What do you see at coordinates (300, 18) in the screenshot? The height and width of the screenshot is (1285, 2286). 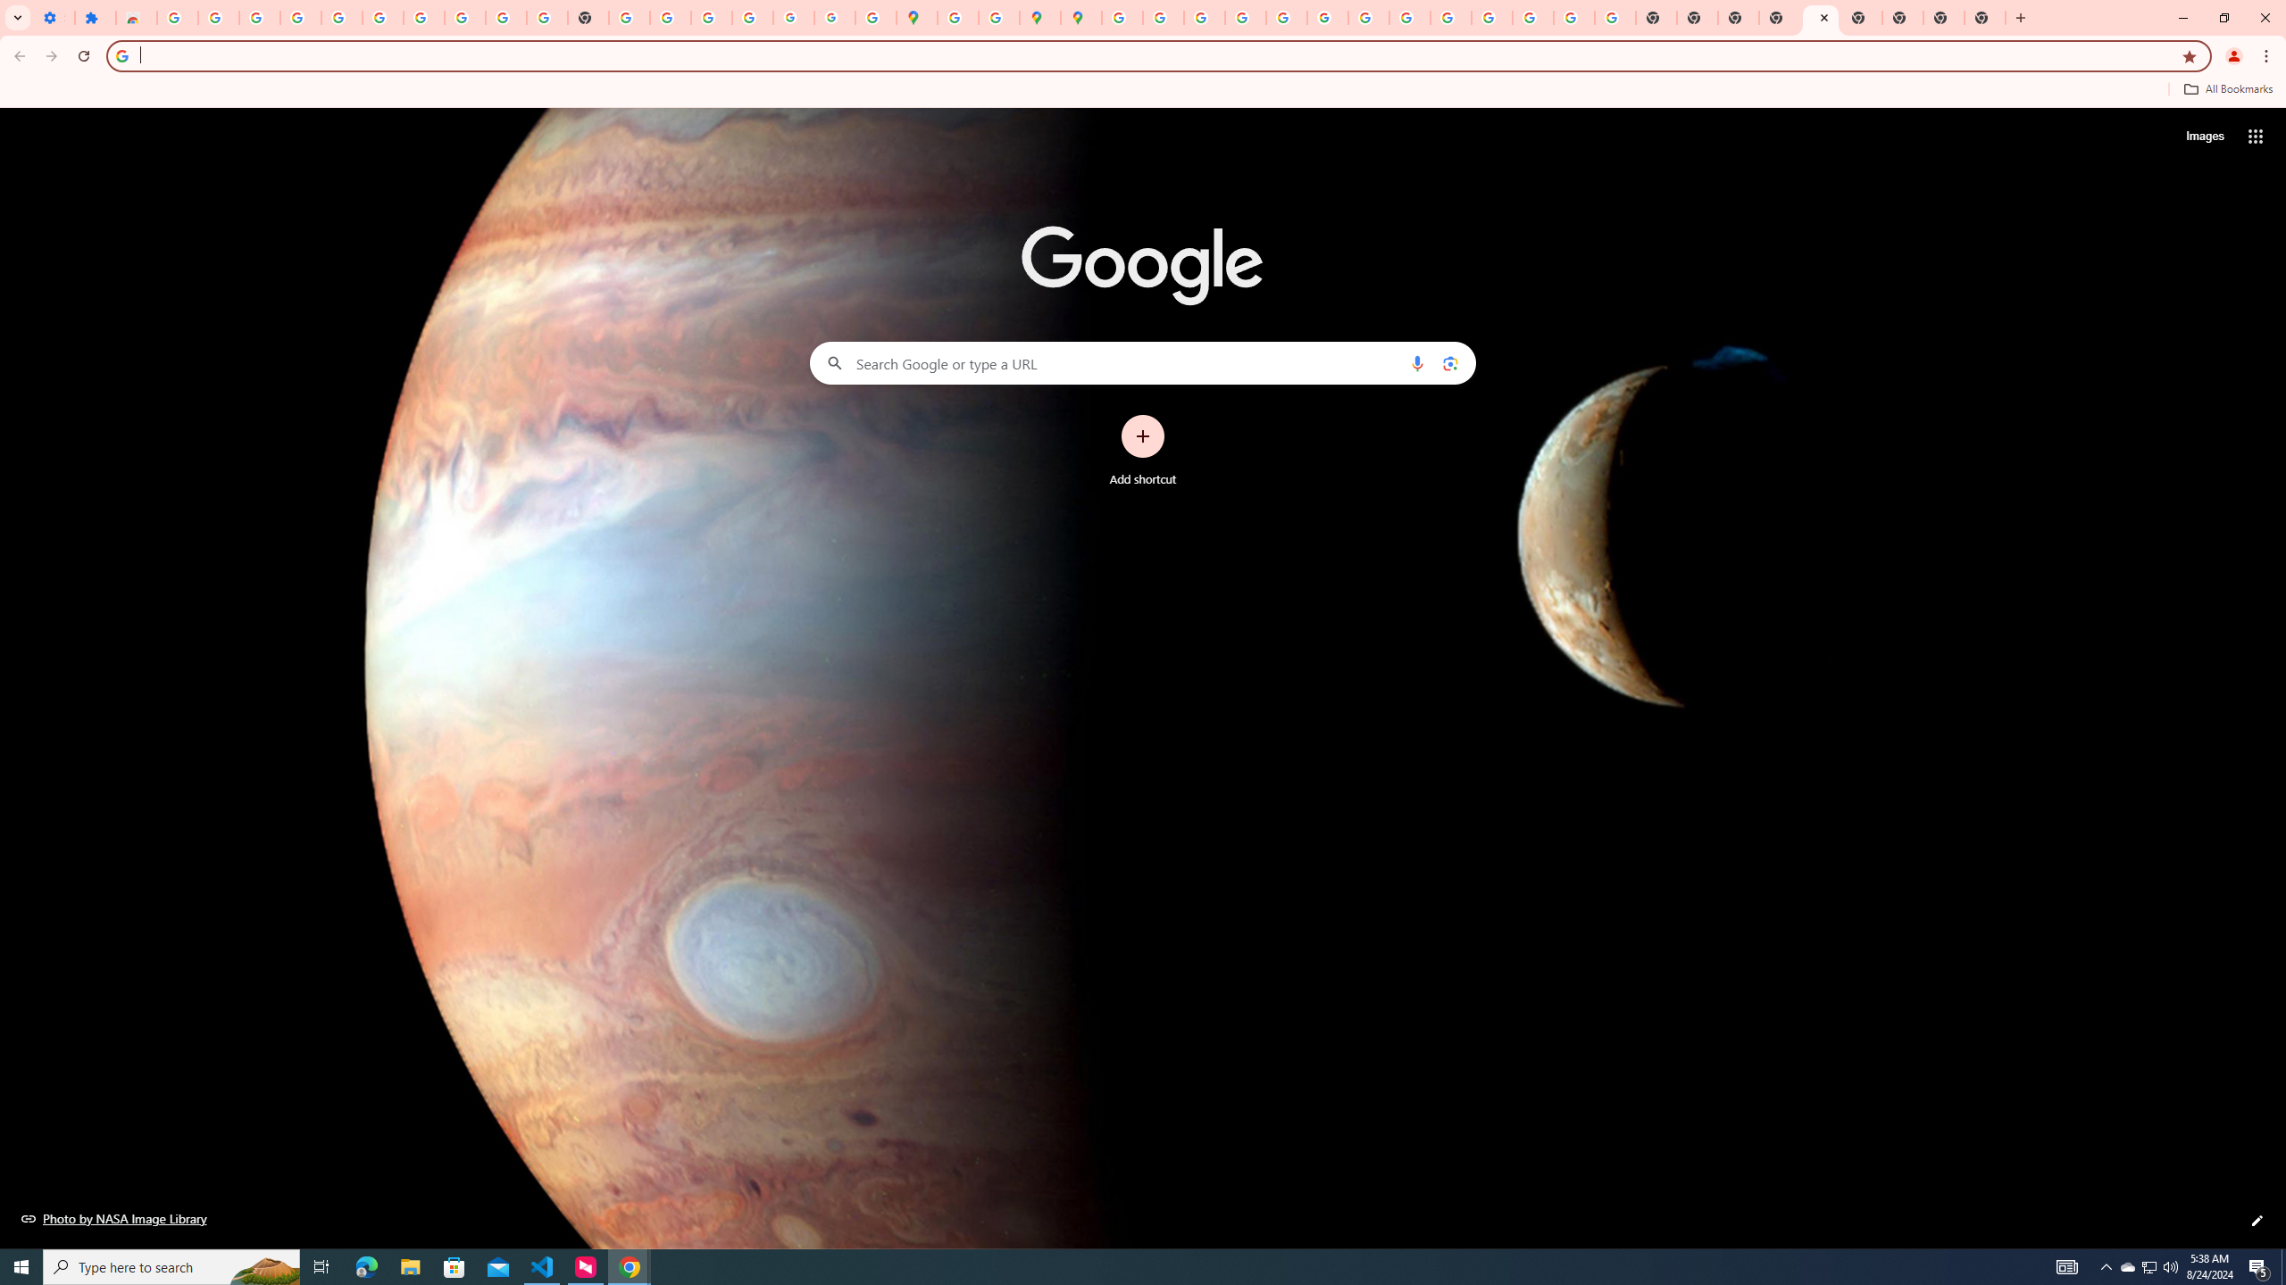 I see `Learn how to find your photos - Google Photos Help` at bounding box center [300, 18].